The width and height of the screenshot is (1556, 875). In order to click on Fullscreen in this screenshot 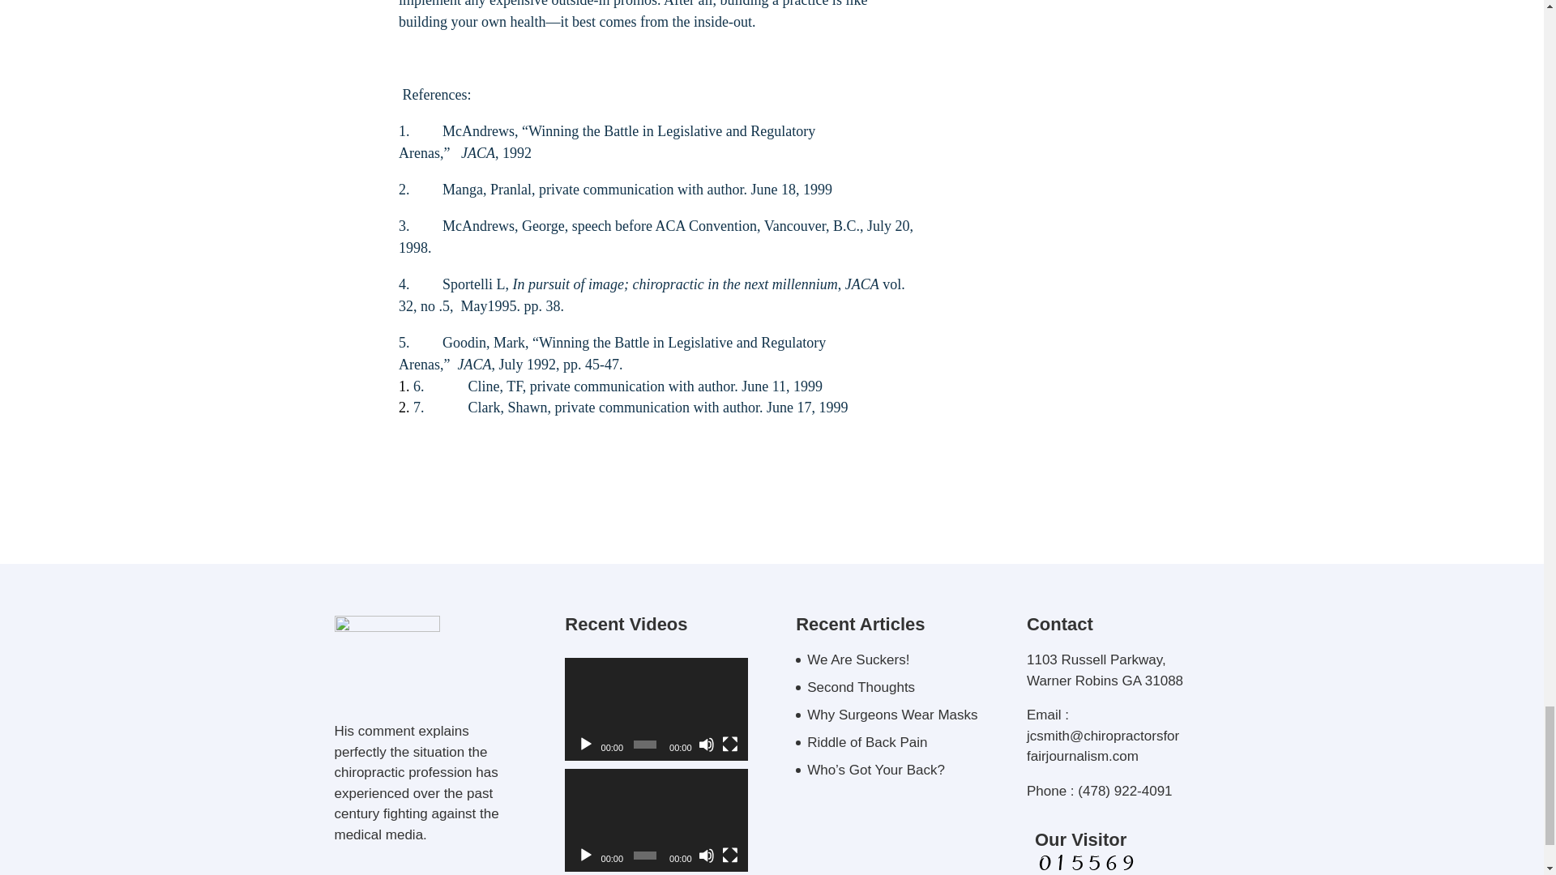, I will do `click(729, 744)`.